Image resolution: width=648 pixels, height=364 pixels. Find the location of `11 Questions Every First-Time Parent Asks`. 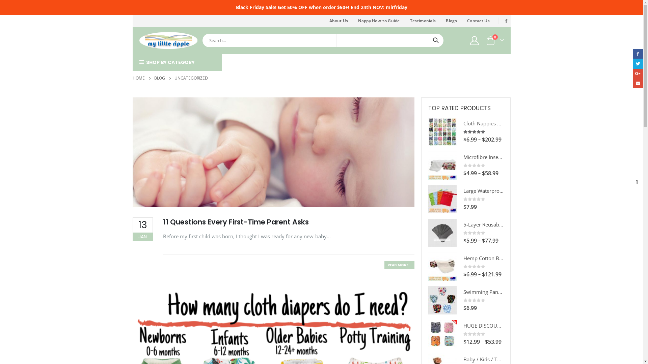

11 Questions Every First-Time Parent Asks is located at coordinates (236, 222).